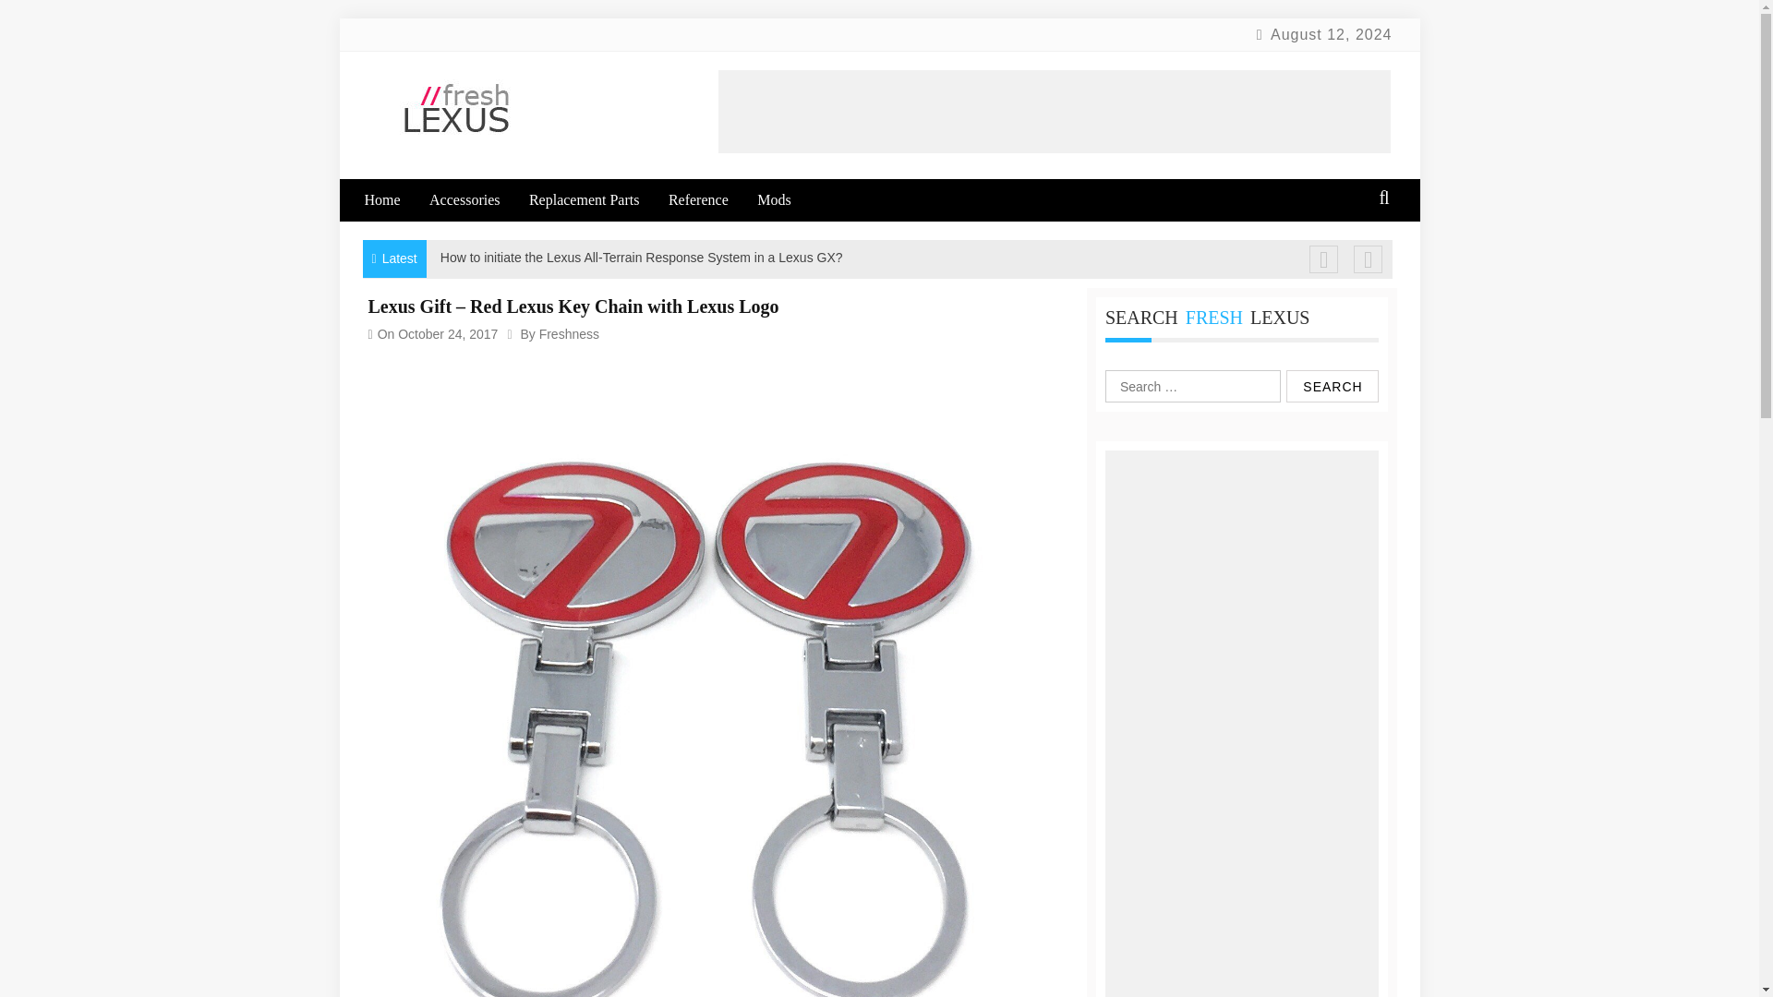 The height and width of the screenshot is (997, 1773). I want to click on Mods, so click(786, 199).